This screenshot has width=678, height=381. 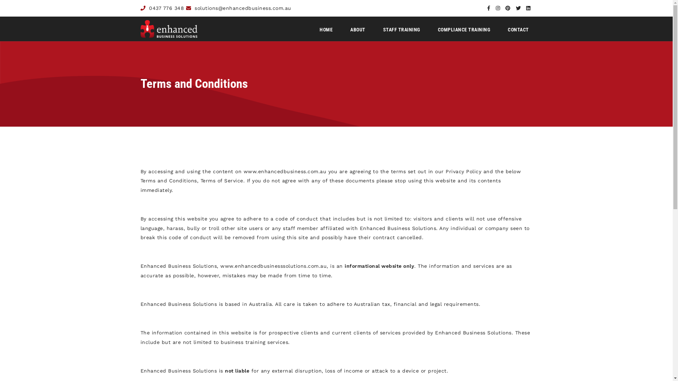 I want to click on 0437 776 348, so click(x=167, y=8).